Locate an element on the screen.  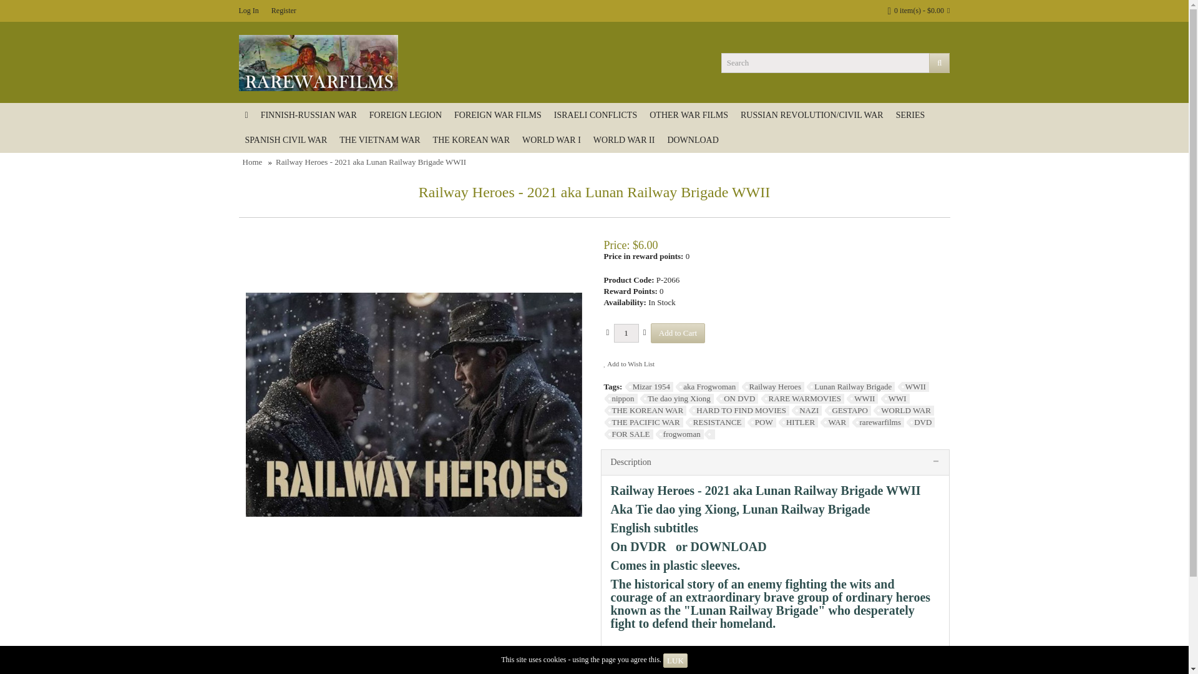
OTHER WAR FILMS is located at coordinates (689, 115).